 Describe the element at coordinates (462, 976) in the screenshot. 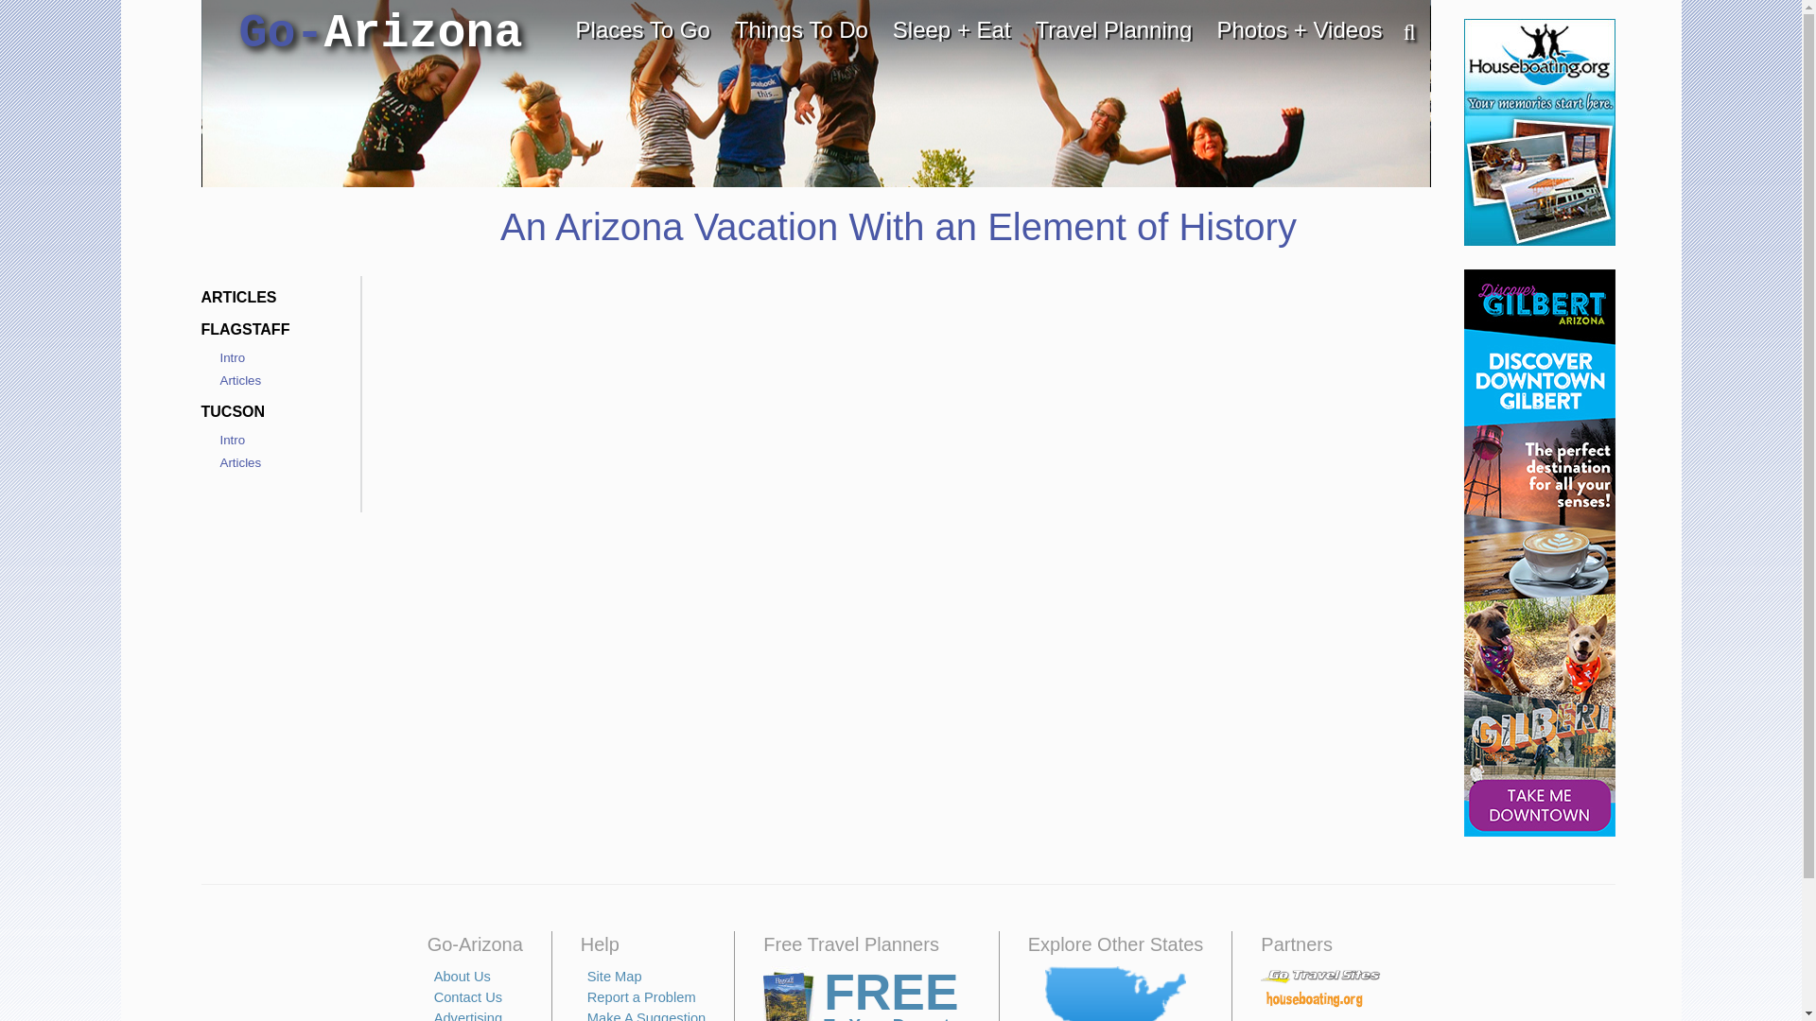

I see `Information about this site and the Go Travel Sites.` at that location.